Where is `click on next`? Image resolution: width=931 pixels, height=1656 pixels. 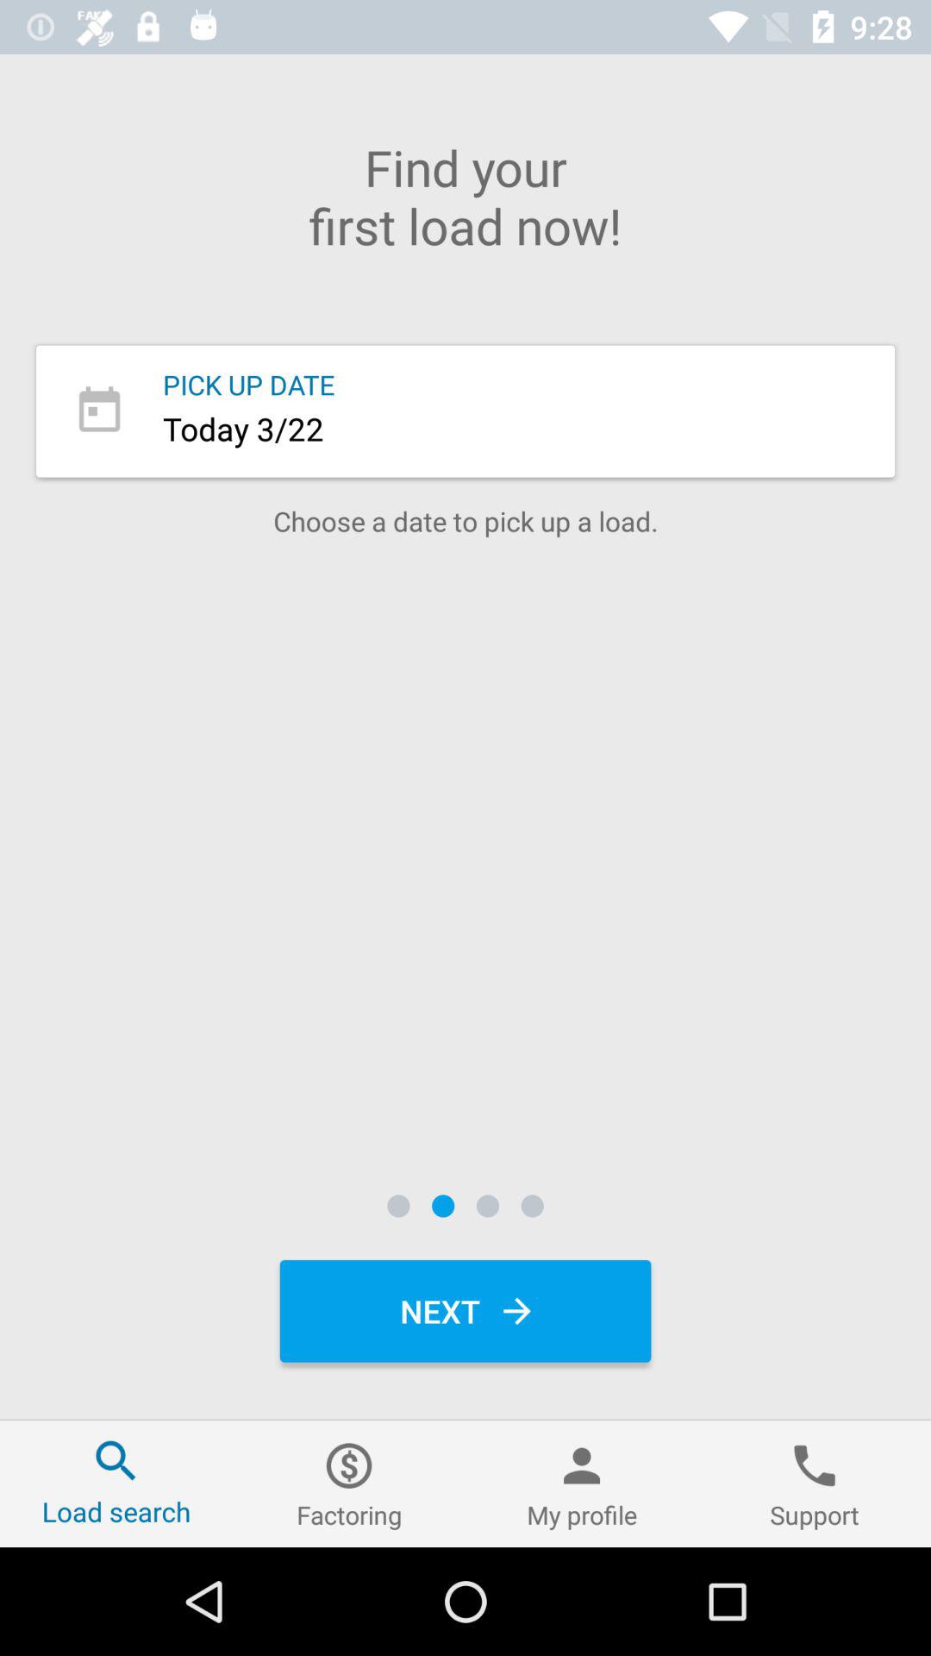
click on next is located at coordinates (465, 1311).